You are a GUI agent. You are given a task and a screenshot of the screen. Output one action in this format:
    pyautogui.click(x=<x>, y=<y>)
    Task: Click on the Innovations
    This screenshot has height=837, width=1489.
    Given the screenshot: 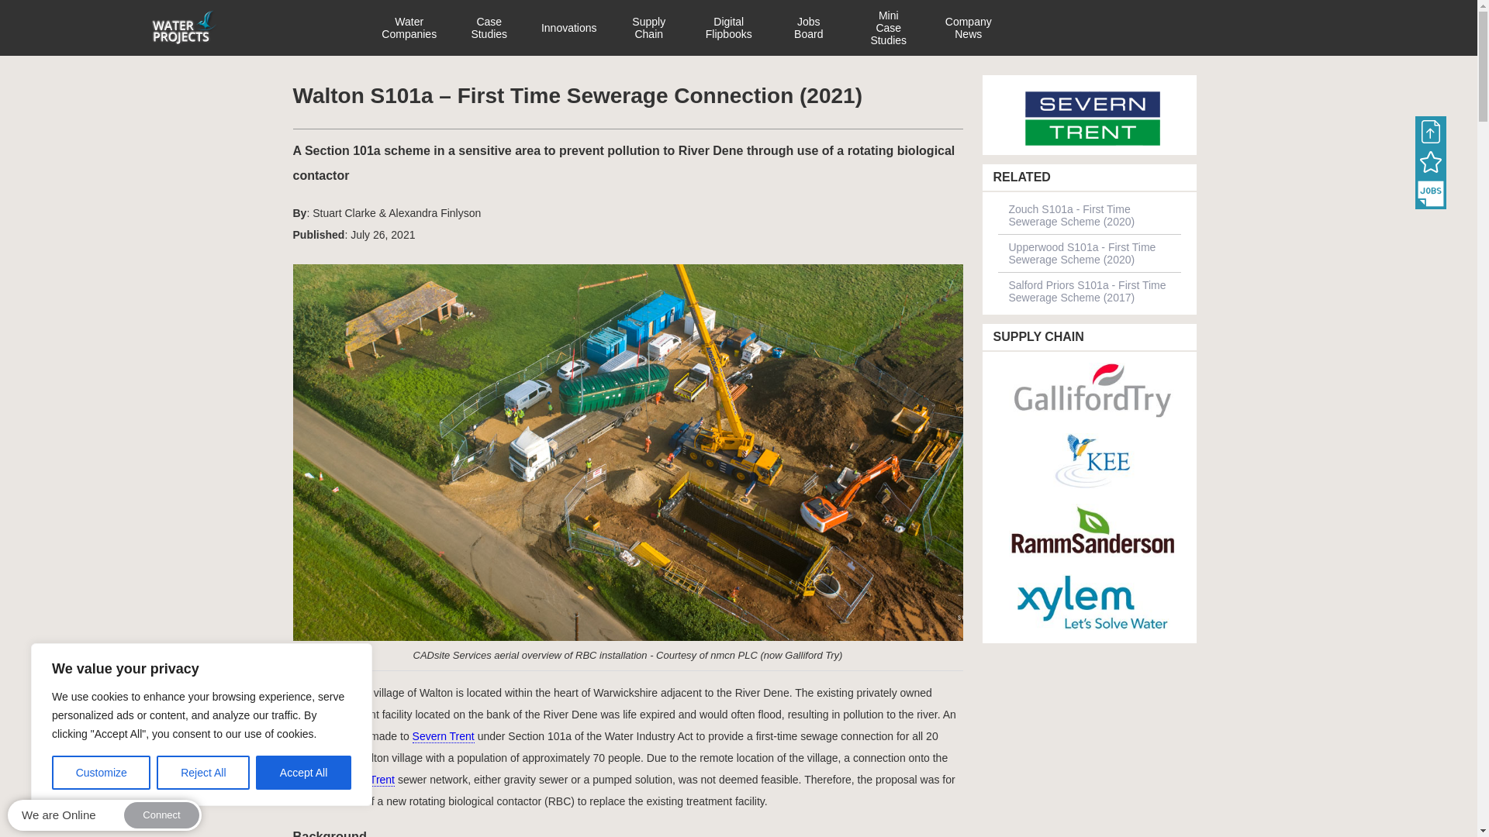 What is the action you would take?
    pyautogui.click(x=569, y=28)
    